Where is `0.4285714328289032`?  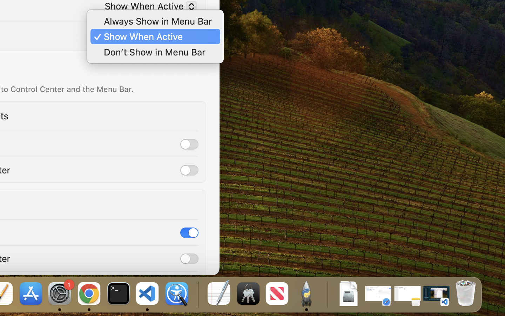 0.4285714328289032 is located at coordinates (197, 294).